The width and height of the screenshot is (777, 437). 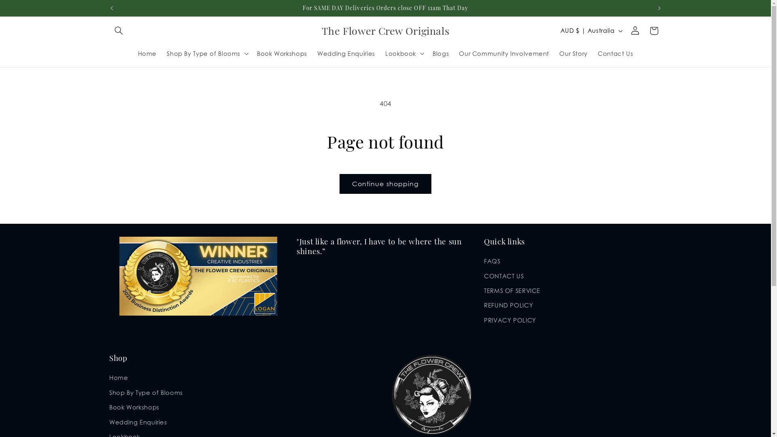 I want to click on CONTACT US, so click(x=504, y=276).